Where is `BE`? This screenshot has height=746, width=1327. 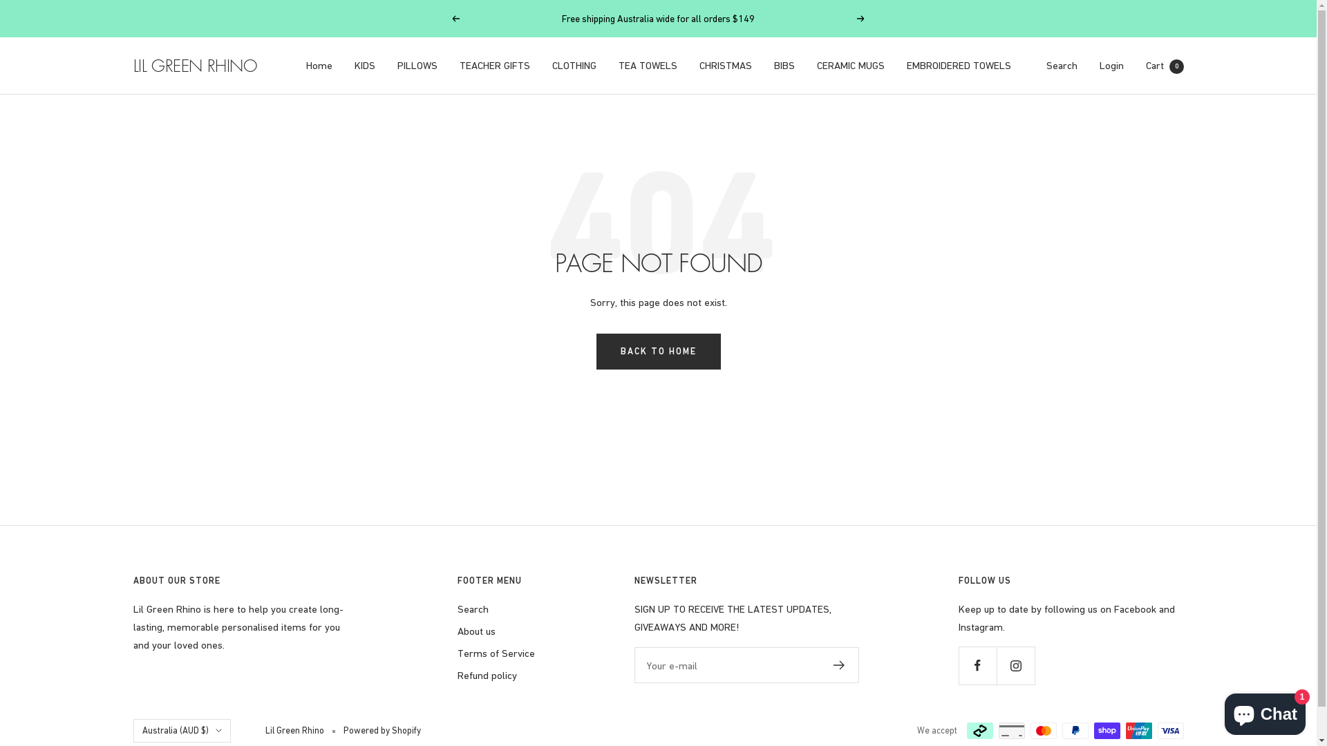 BE is located at coordinates (213, 566).